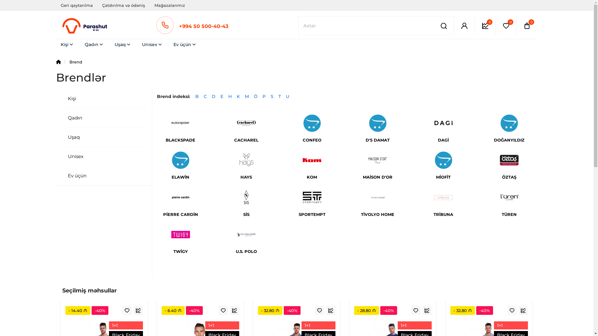 Image resolution: width=598 pixels, height=336 pixels. I want to click on PIERRE CARDIN, so click(181, 215).